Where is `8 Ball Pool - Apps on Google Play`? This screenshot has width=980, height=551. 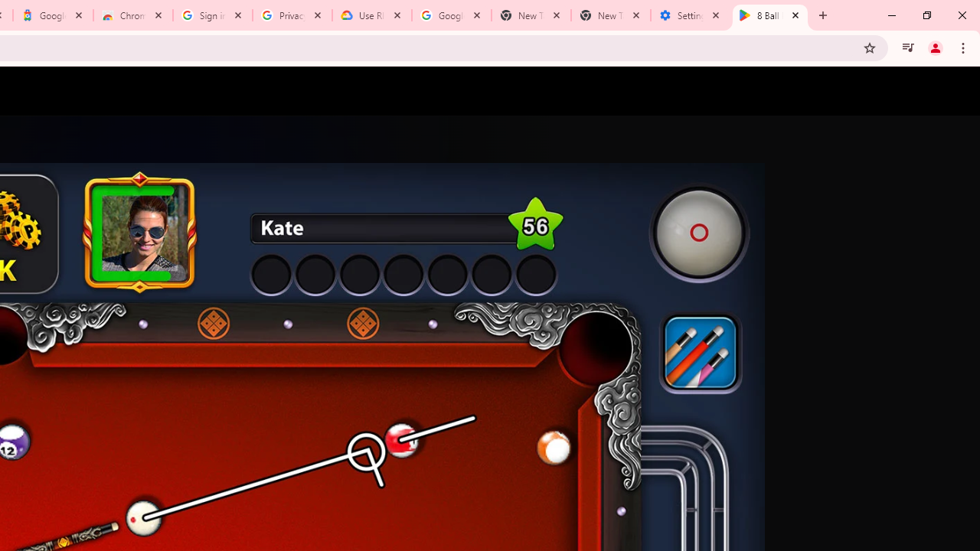
8 Ball Pool - Apps on Google Play is located at coordinates (770, 15).